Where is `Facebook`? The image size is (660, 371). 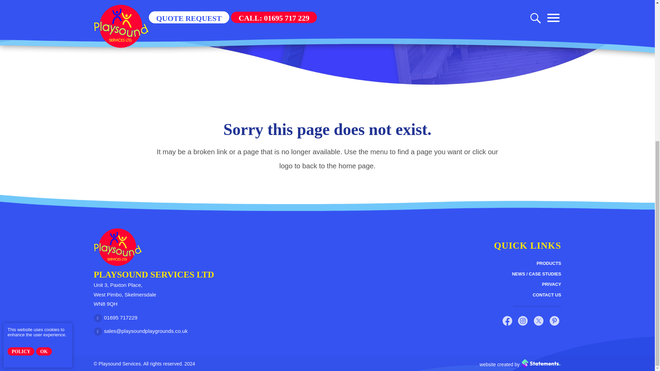 Facebook is located at coordinates (507, 321).